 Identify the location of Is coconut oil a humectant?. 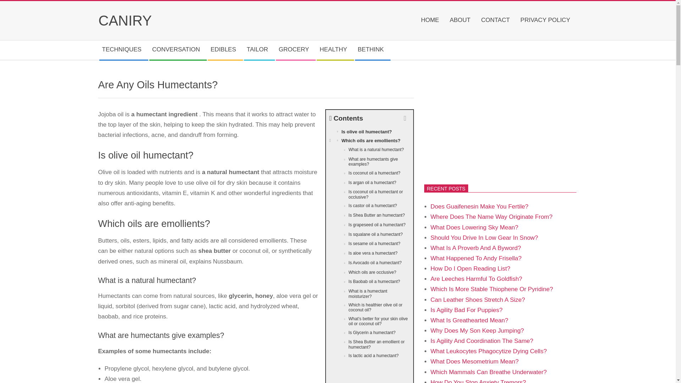
(369, 174).